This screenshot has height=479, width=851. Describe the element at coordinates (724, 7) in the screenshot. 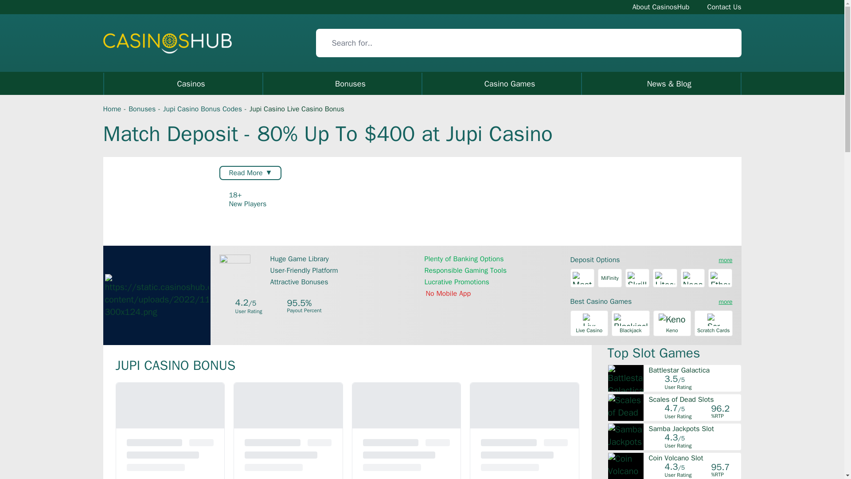

I see `Contact Us` at that location.